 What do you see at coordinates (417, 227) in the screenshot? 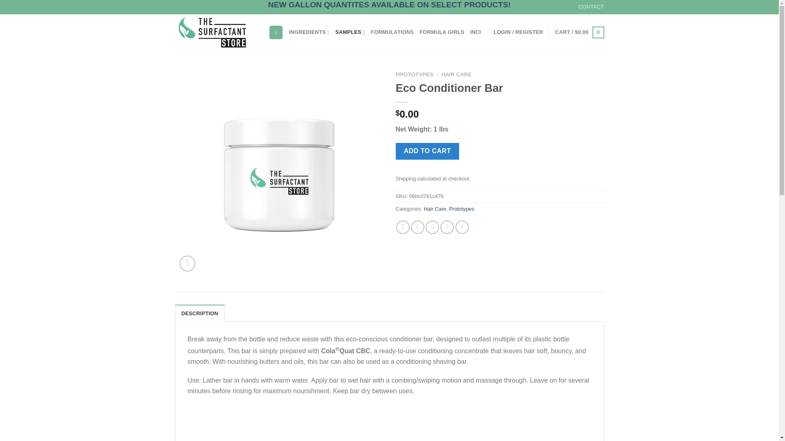
I see `Share on Twitter` at bounding box center [417, 227].